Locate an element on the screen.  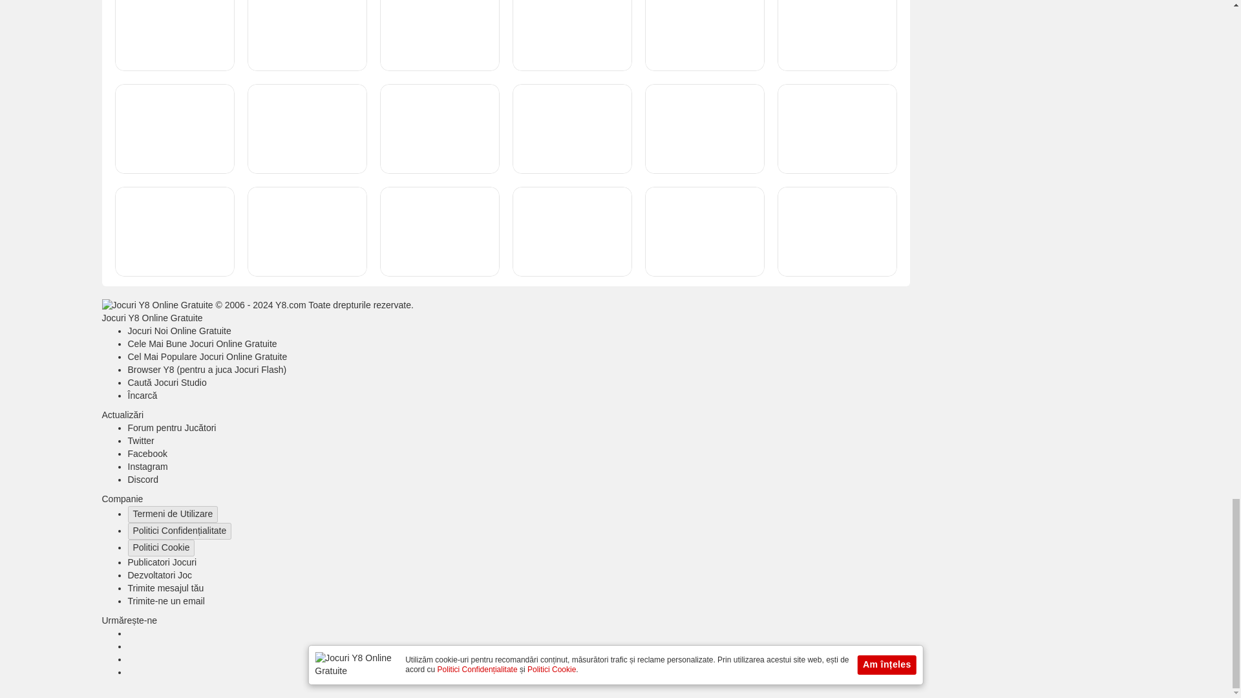
Termeni de Utilizare is located at coordinates (173, 514).